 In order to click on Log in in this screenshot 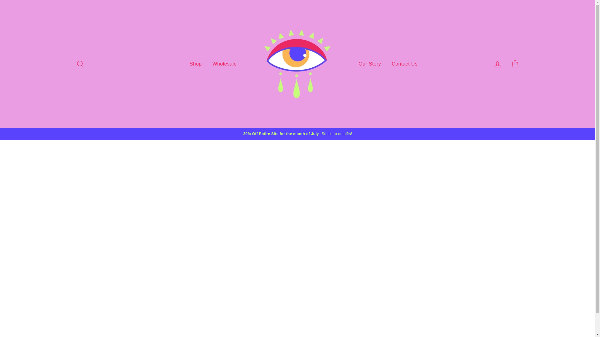, I will do `click(497, 64)`.